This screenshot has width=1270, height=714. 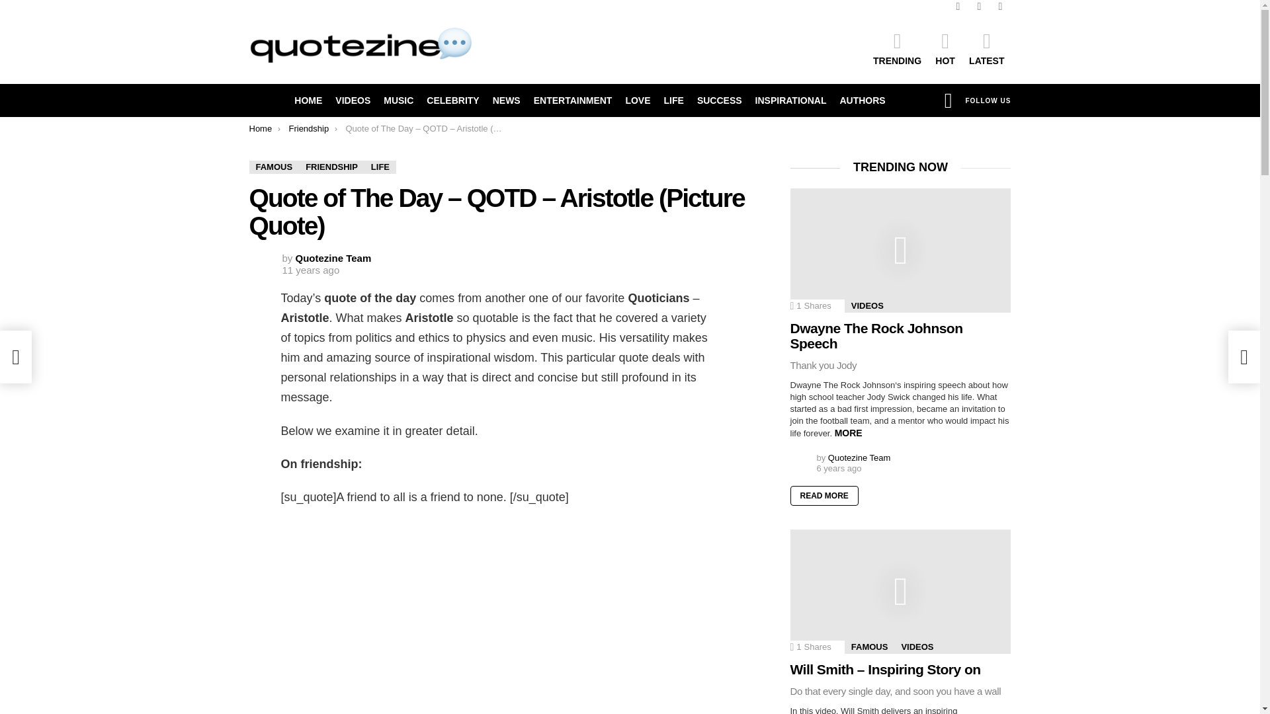 I want to click on MUSIC, so click(x=398, y=100).